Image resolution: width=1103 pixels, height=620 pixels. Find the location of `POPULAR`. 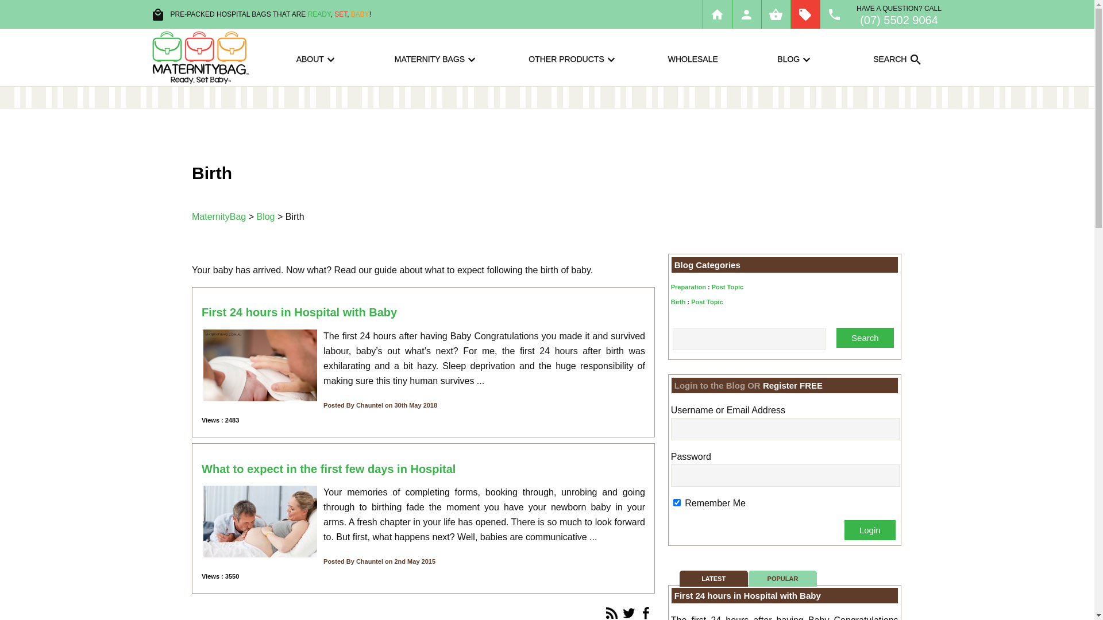

POPULAR is located at coordinates (782, 579).